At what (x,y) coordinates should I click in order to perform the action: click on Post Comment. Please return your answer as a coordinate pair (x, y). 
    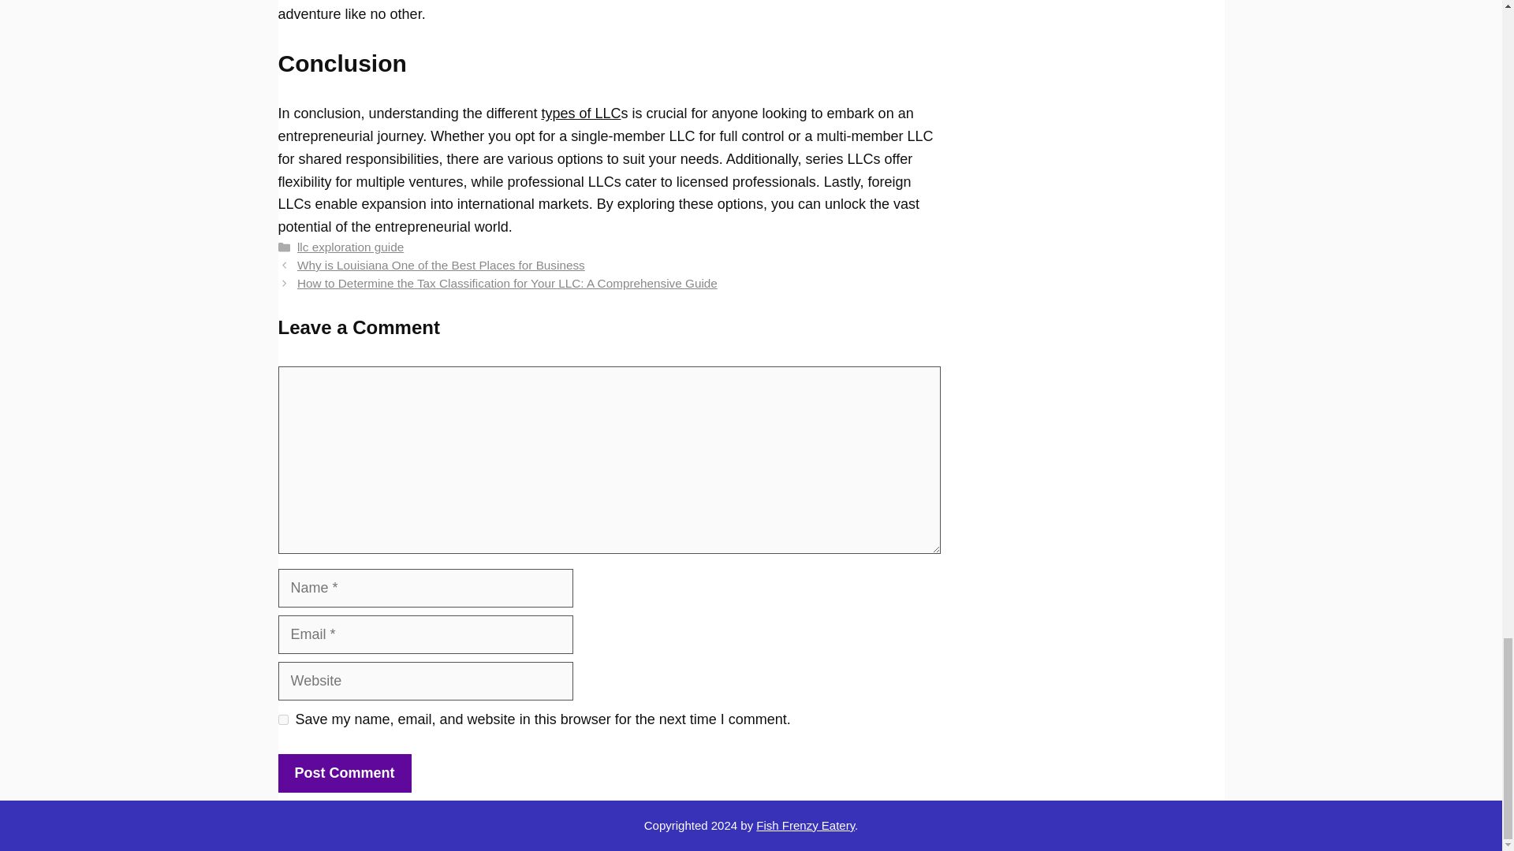
    Looking at the image, I should click on (344, 772).